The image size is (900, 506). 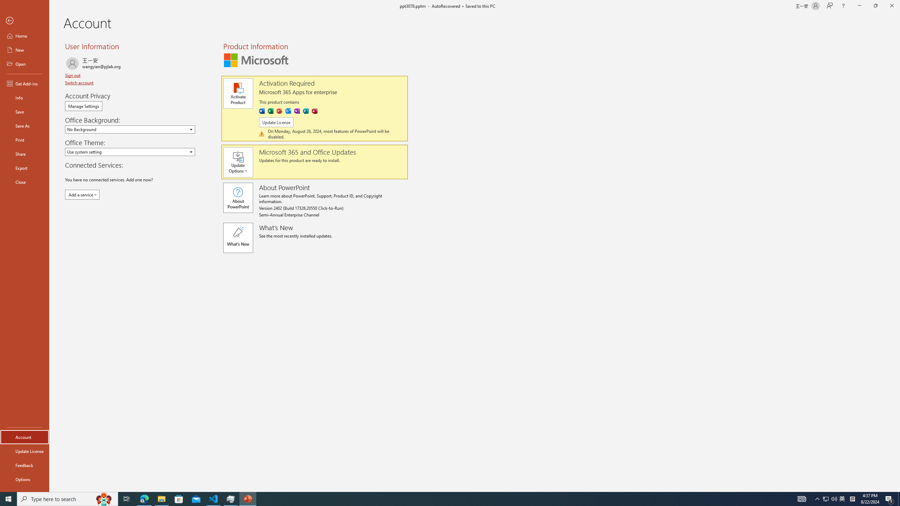 What do you see at coordinates (178, 63) in the screenshot?
I see `Text Highlight Color` at bounding box center [178, 63].